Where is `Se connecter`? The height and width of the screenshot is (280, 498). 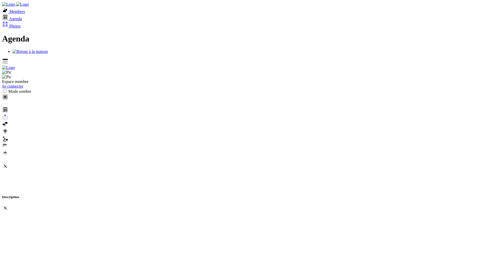
Se connecter is located at coordinates (13, 86).